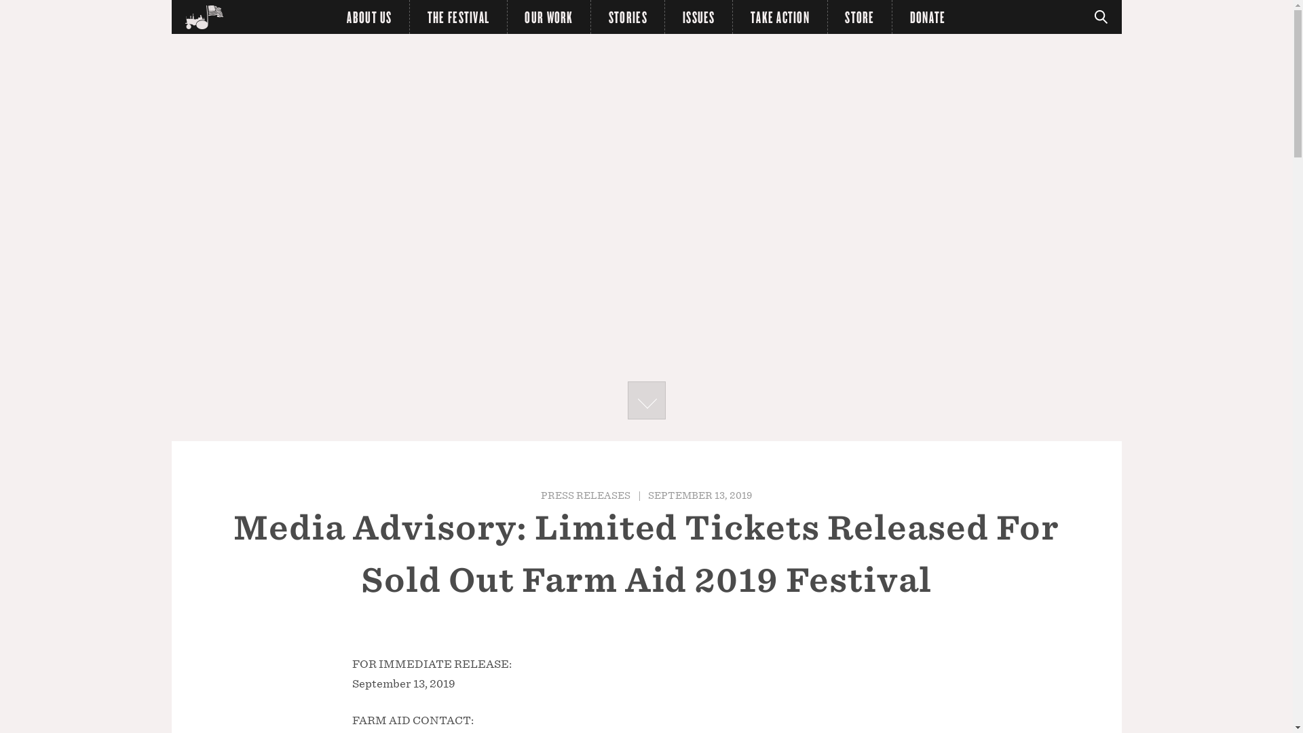  What do you see at coordinates (19, 7) in the screenshot?
I see `Submit` at bounding box center [19, 7].